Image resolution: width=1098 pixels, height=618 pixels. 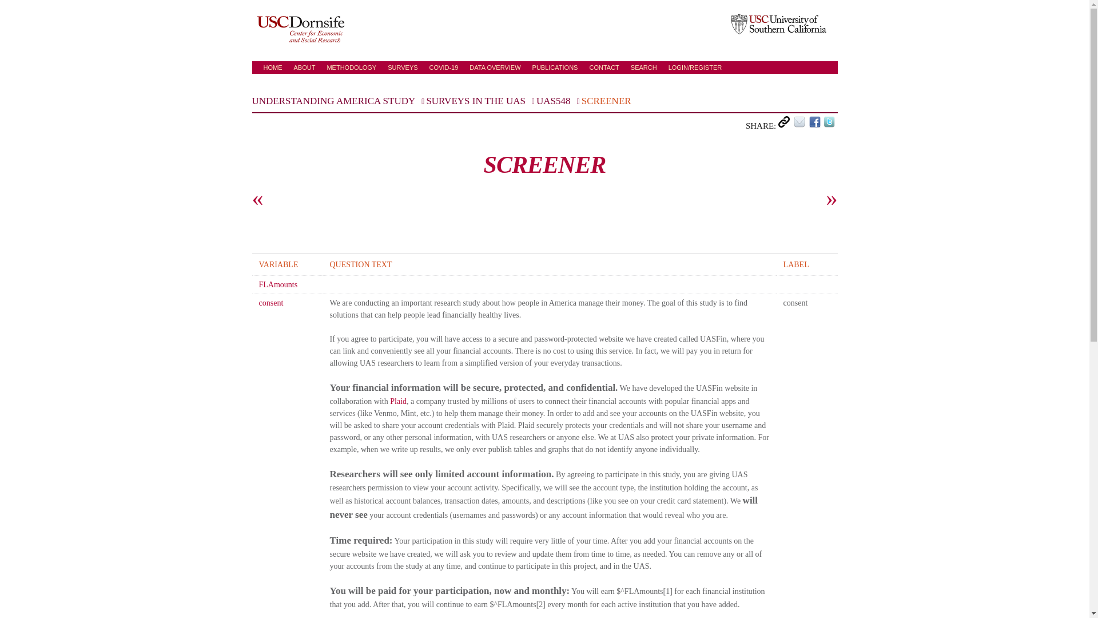 I want to click on PUBLICATIONS, so click(x=555, y=67).